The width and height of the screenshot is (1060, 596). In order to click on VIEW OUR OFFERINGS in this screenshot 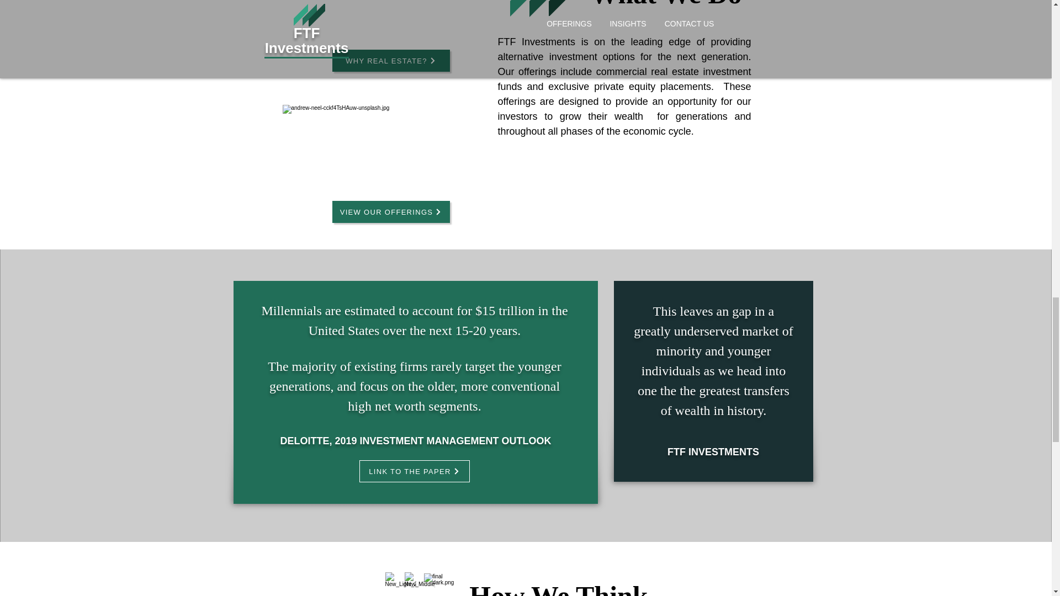, I will do `click(391, 211)`.